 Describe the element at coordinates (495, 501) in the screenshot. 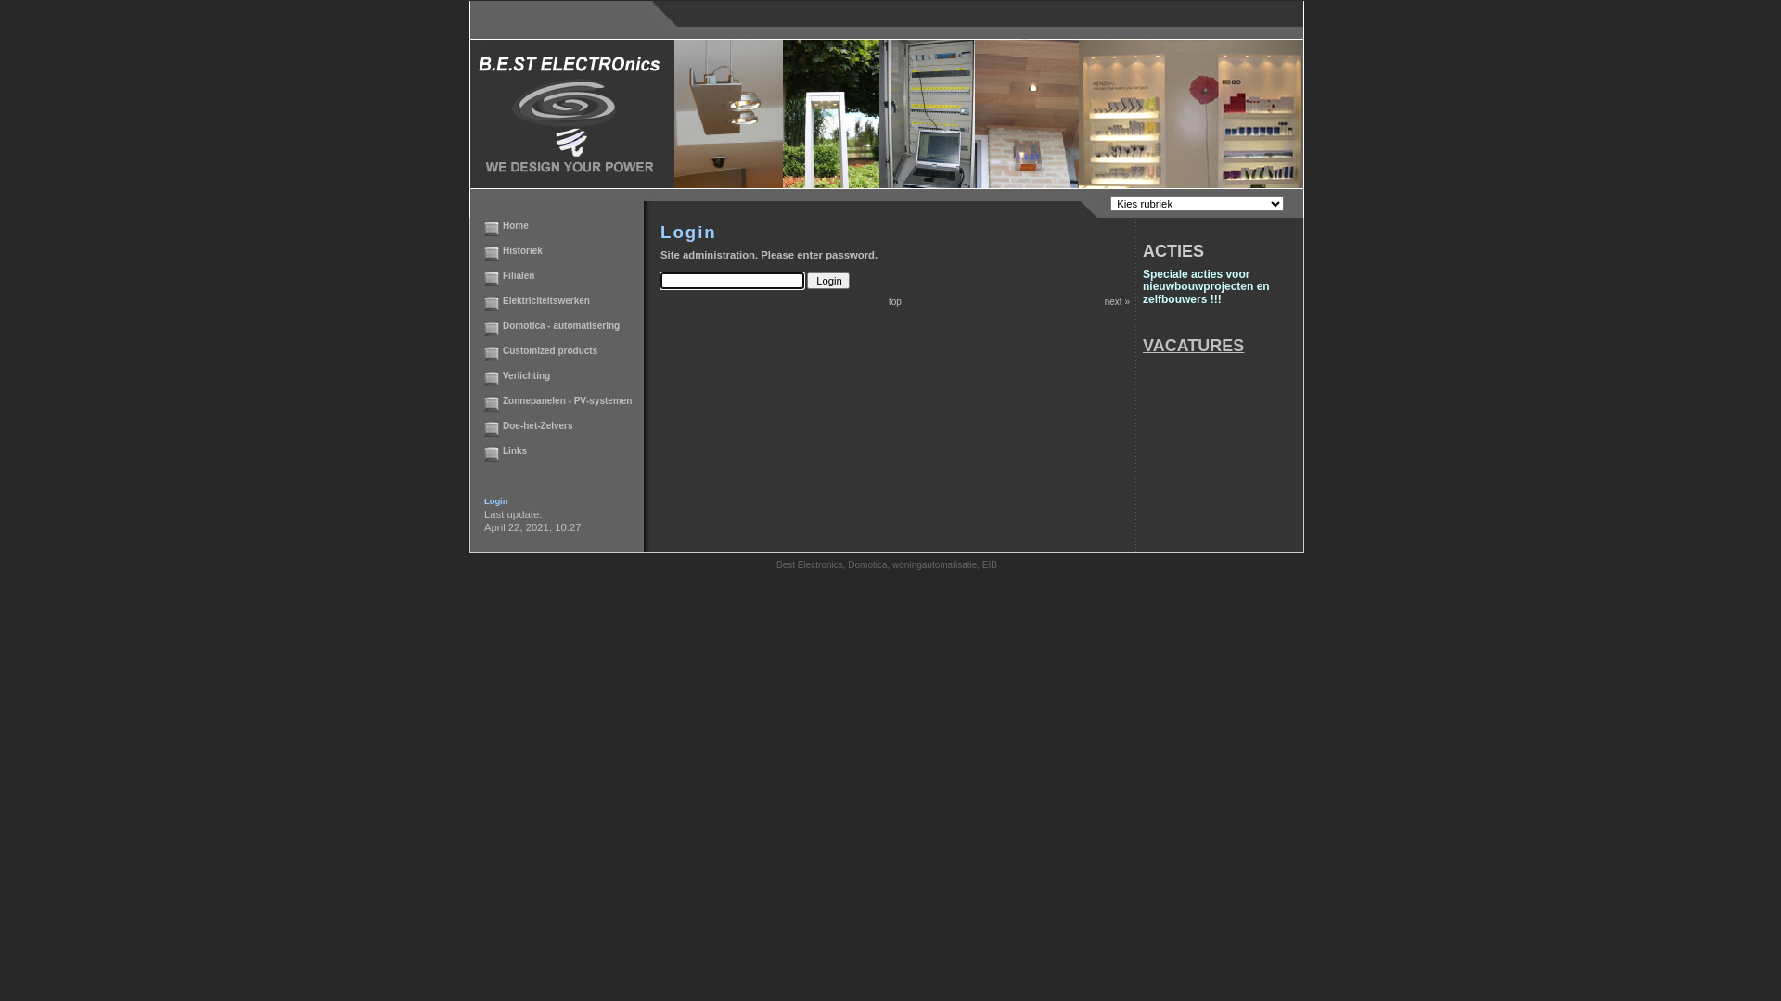

I see `Login` at that location.